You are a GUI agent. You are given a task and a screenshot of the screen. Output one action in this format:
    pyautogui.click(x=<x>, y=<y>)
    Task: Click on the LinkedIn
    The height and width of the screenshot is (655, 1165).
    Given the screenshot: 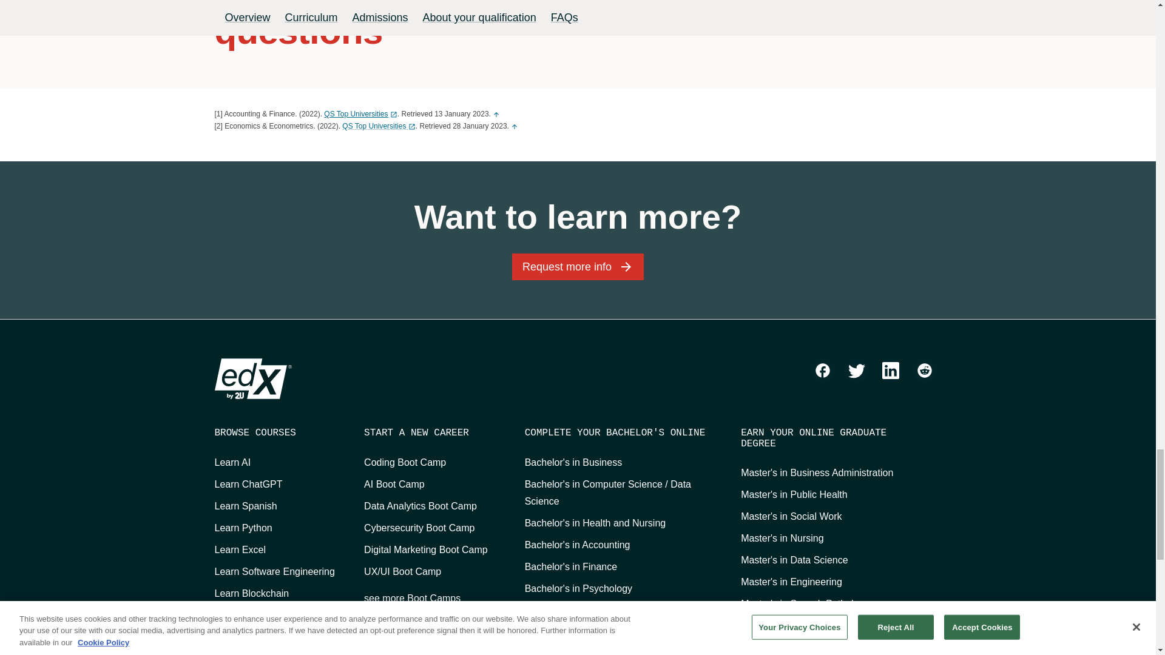 What is the action you would take?
    pyautogui.click(x=891, y=370)
    